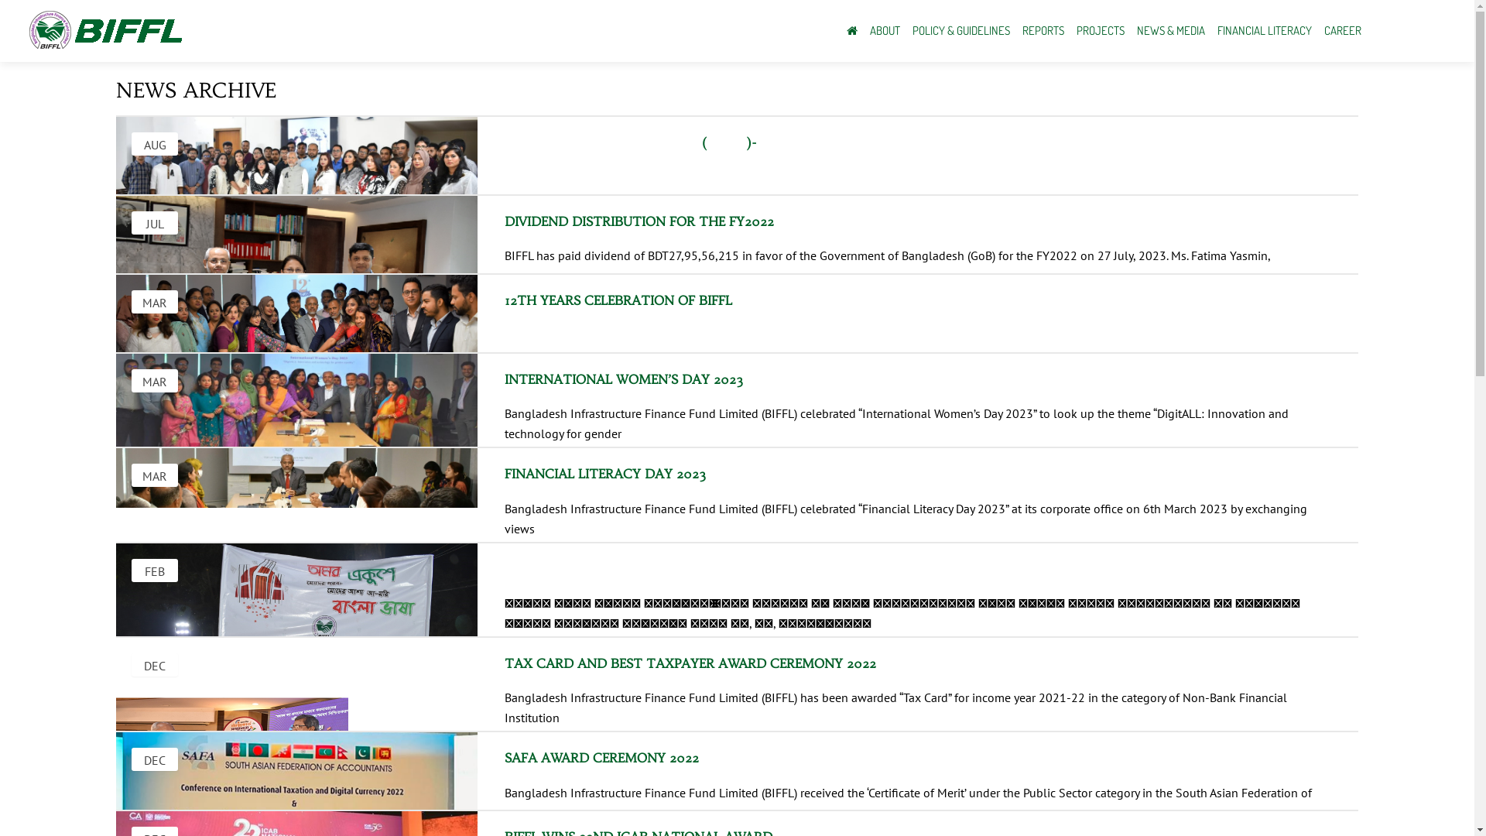  Describe the element at coordinates (695, 712) in the screenshot. I see `BIFFL Hotline: +8809638124335` at that location.